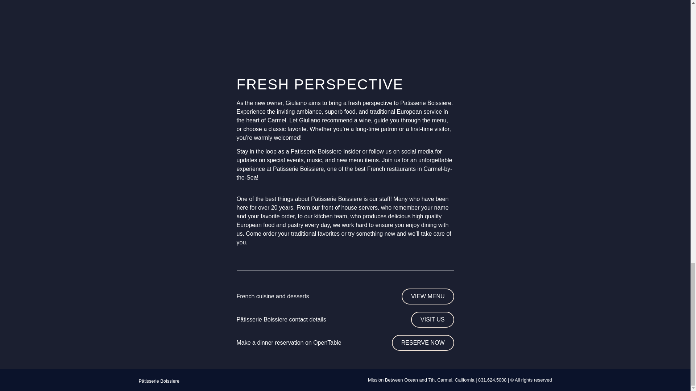 This screenshot has width=696, height=391. What do you see at coordinates (159, 381) in the screenshot?
I see `Home` at bounding box center [159, 381].